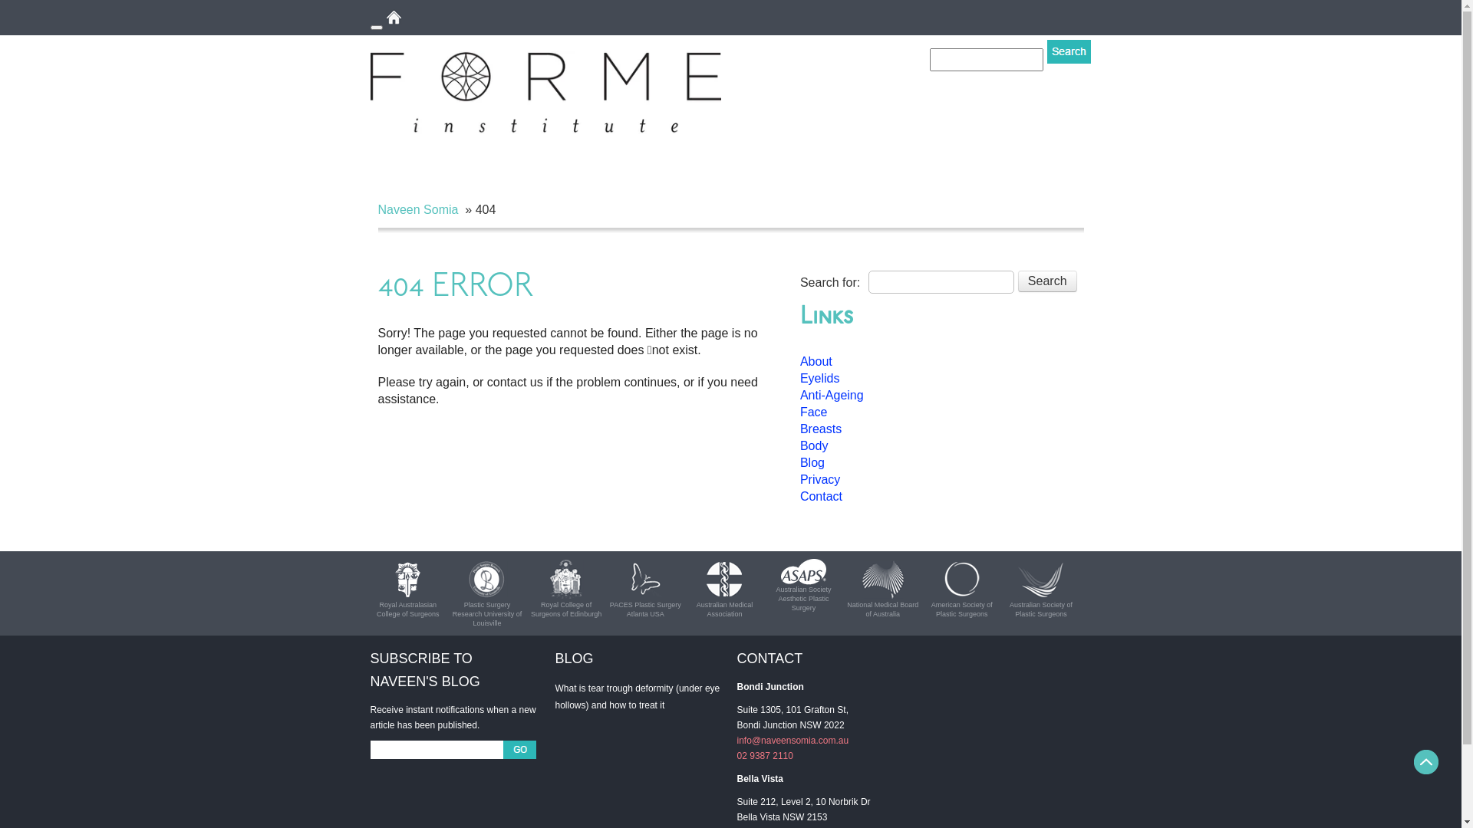  Describe the element at coordinates (793, 741) in the screenshot. I see `info@naveensomia.com.au` at that location.